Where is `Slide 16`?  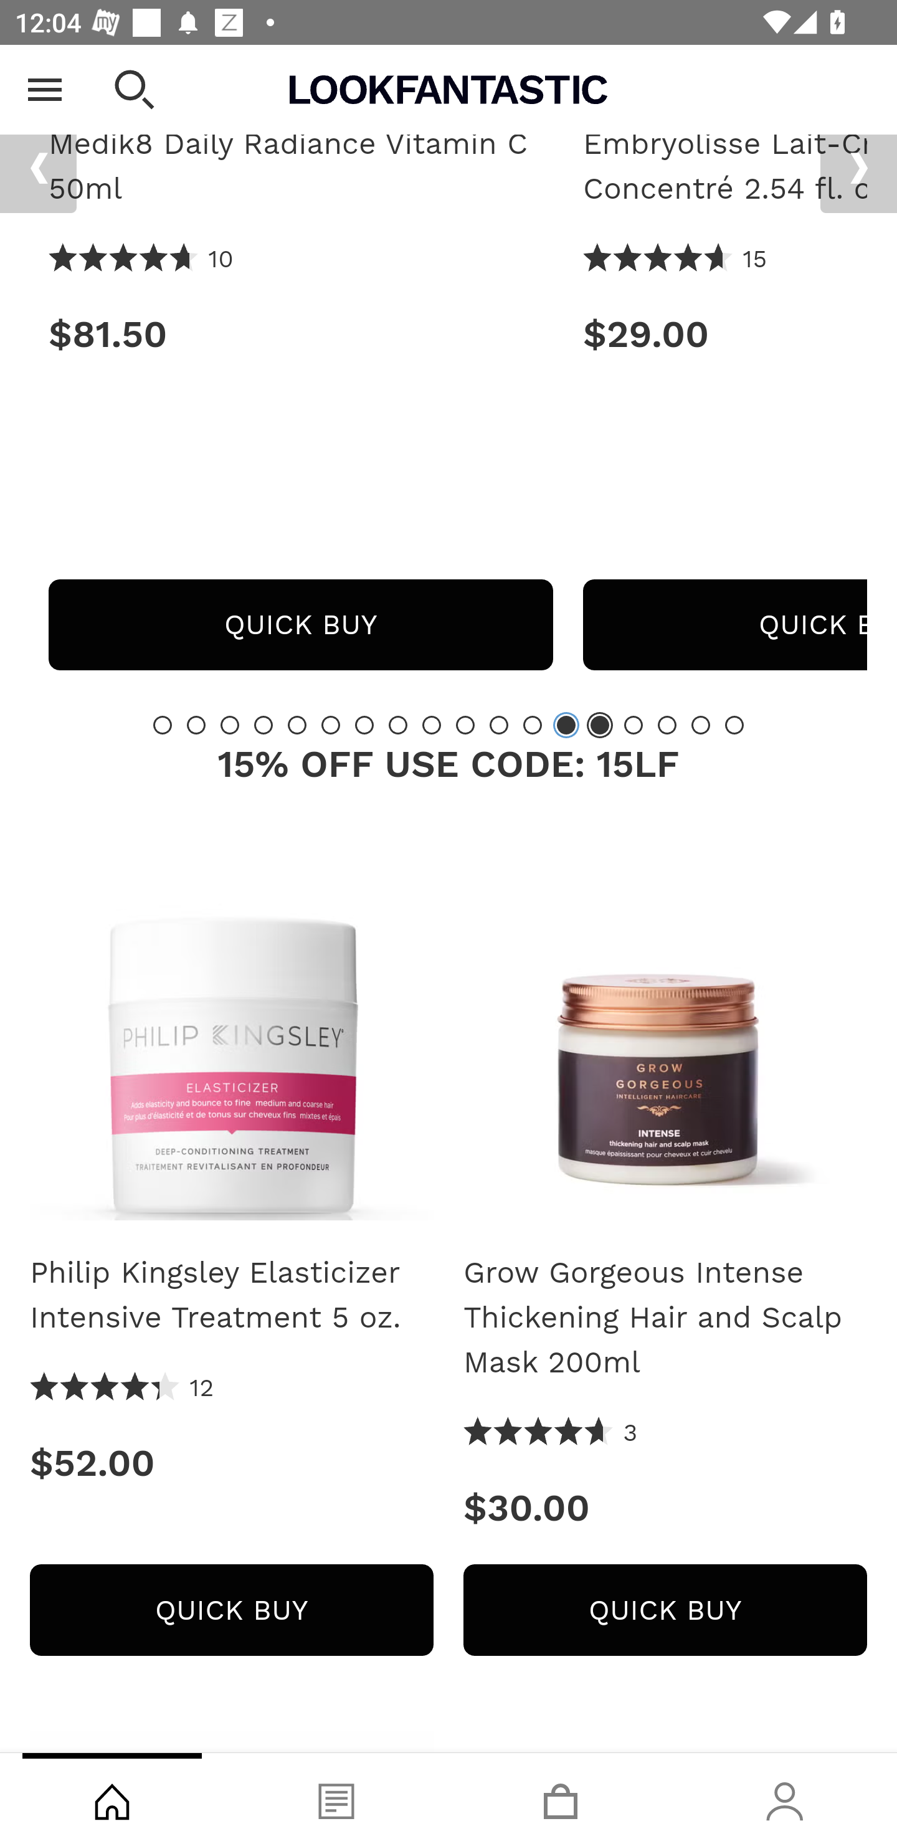 Slide 16 is located at coordinates (667, 725).